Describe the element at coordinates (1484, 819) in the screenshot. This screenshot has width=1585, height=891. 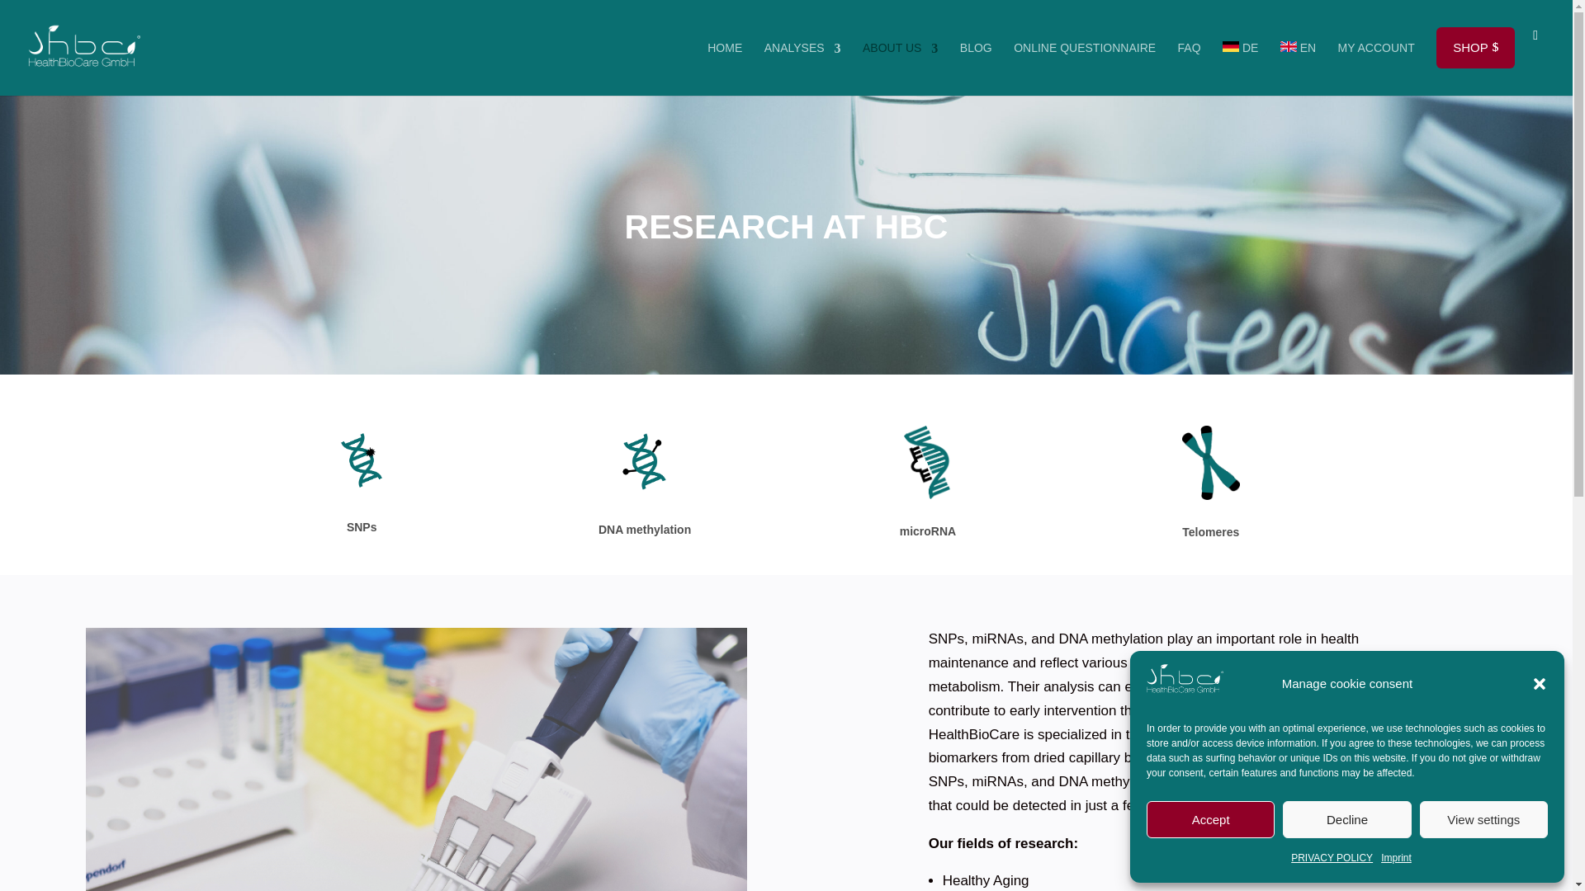
I see `View settings` at that location.